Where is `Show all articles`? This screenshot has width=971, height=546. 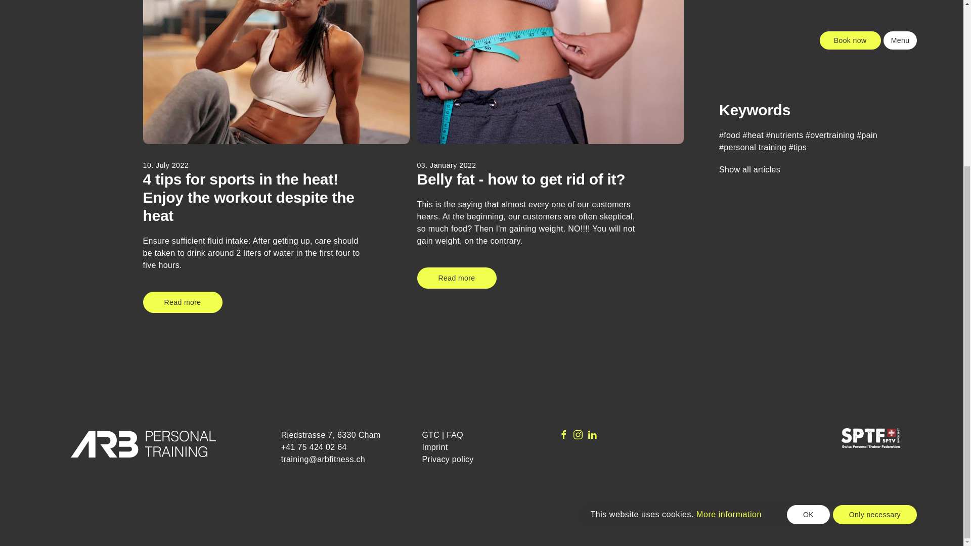 Show all articles is located at coordinates (749, 45).